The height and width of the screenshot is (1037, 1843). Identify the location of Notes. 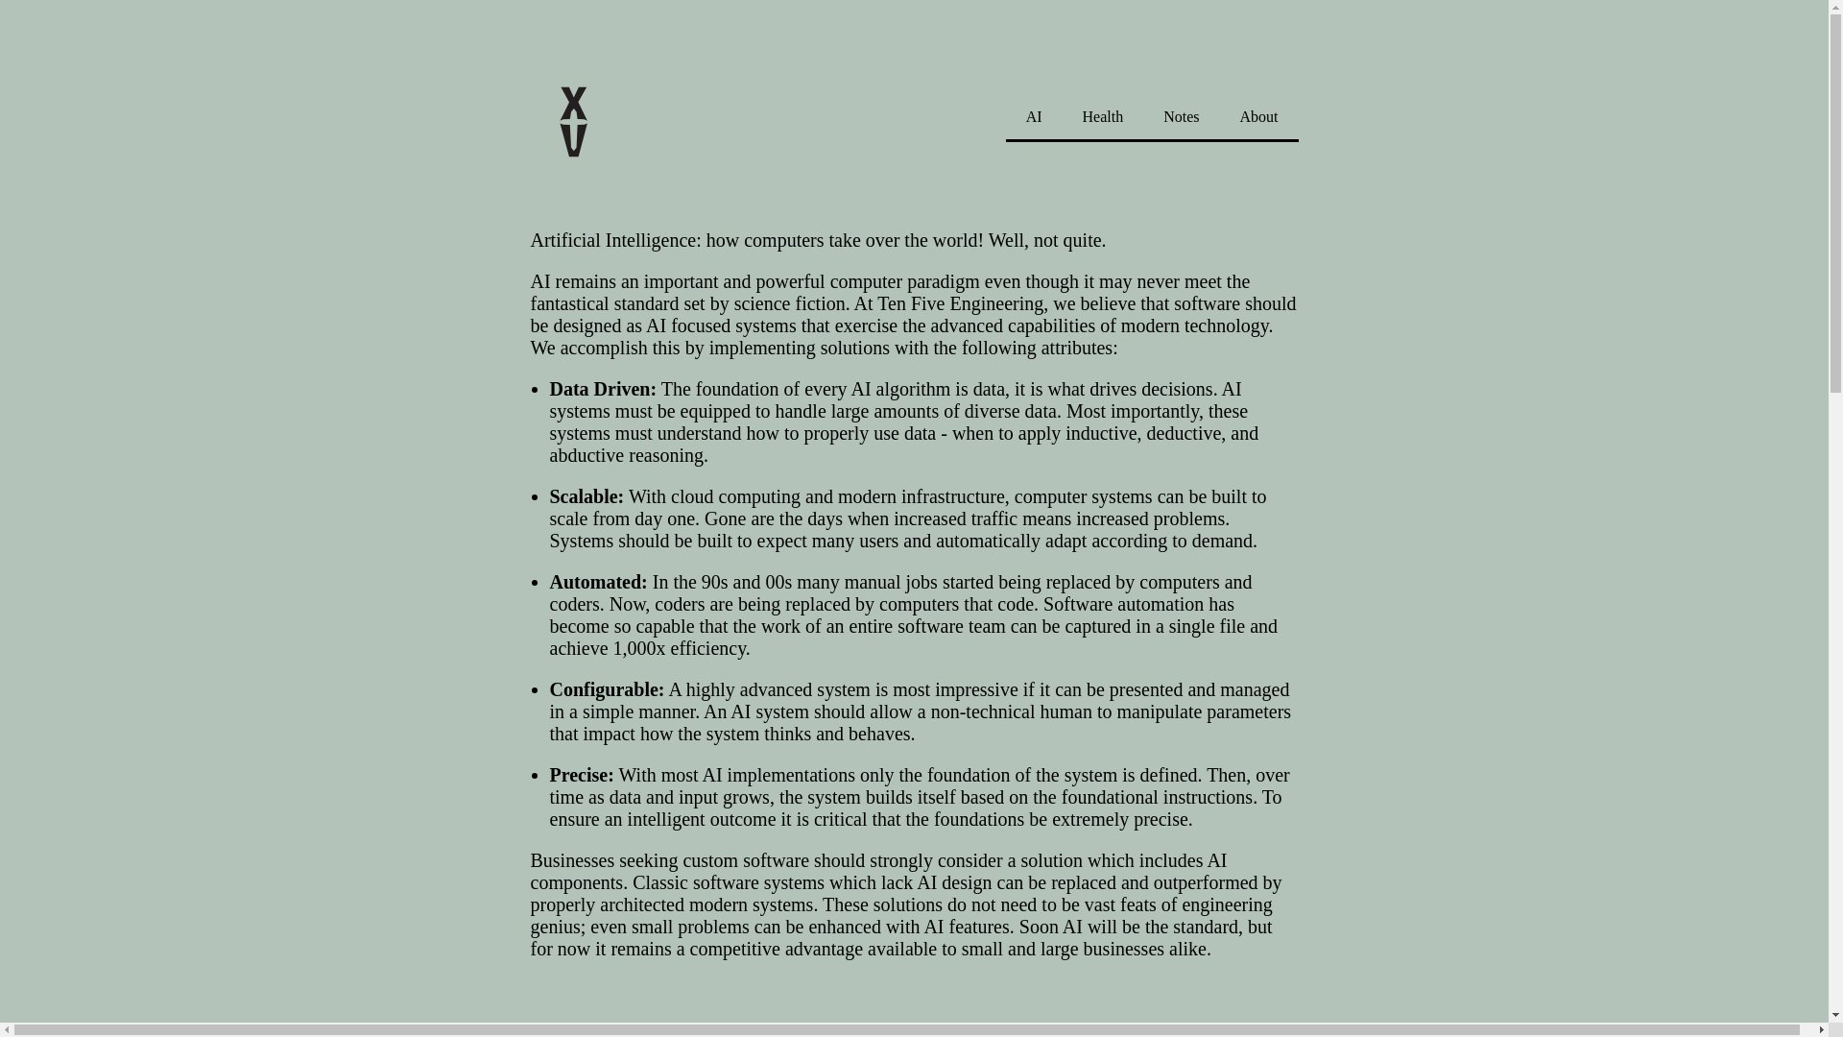
(1181, 116).